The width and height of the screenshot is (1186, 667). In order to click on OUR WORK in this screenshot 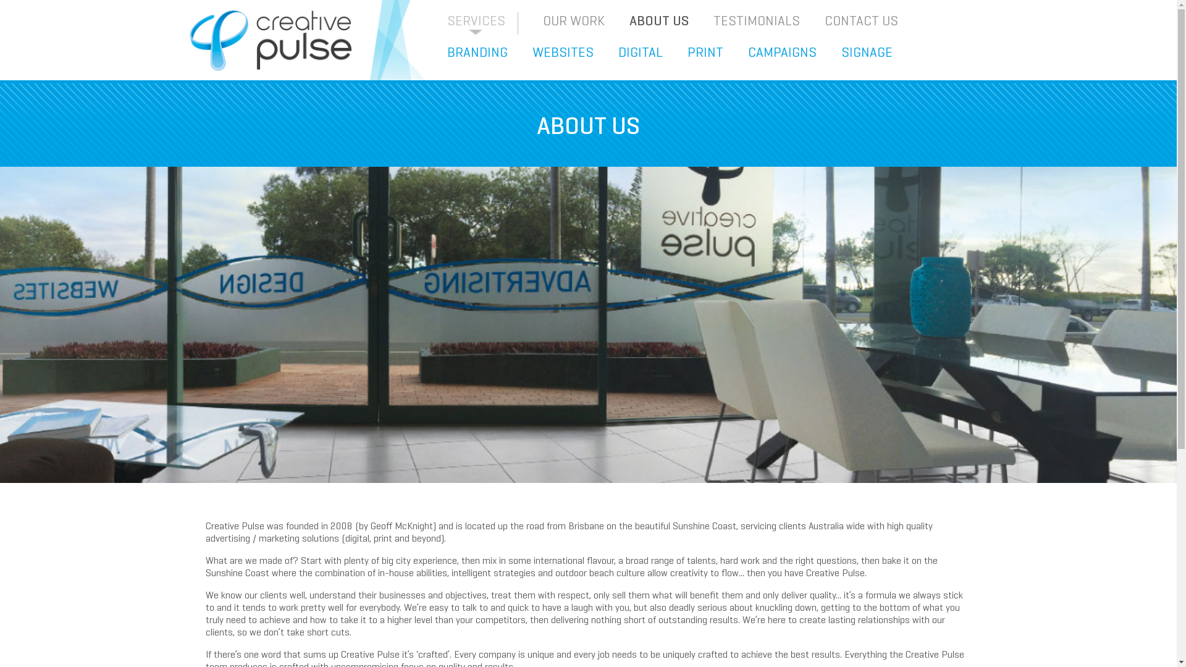, I will do `click(573, 21)`.